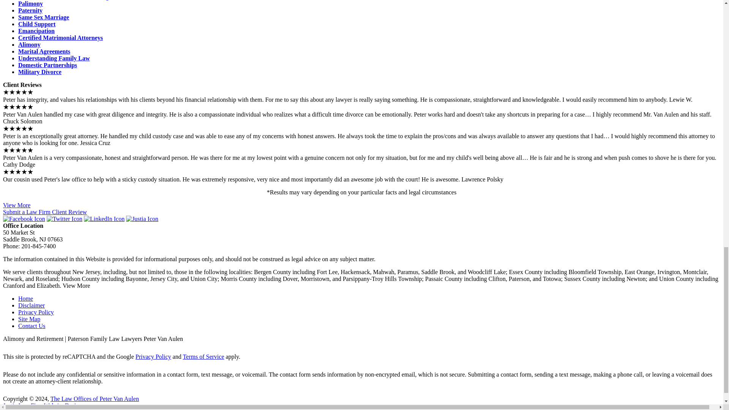  Describe the element at coordinates (39, 72) in the screenshot. I see `Military Divorce` at that location.